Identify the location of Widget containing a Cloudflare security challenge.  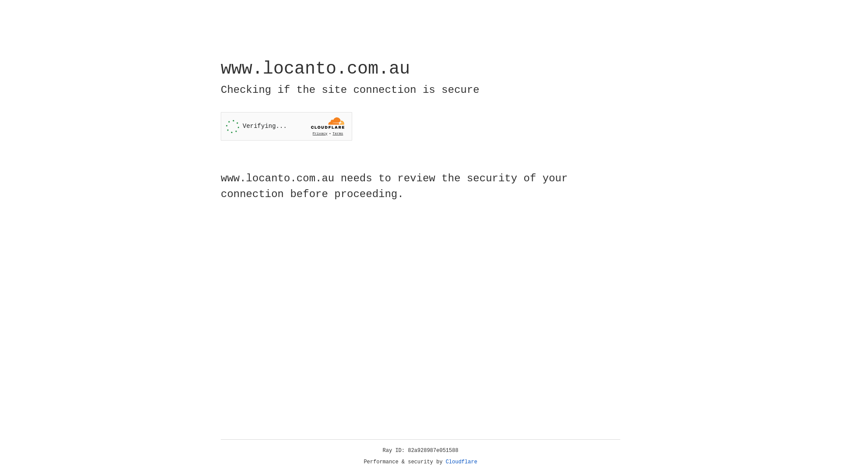
(286, 126).